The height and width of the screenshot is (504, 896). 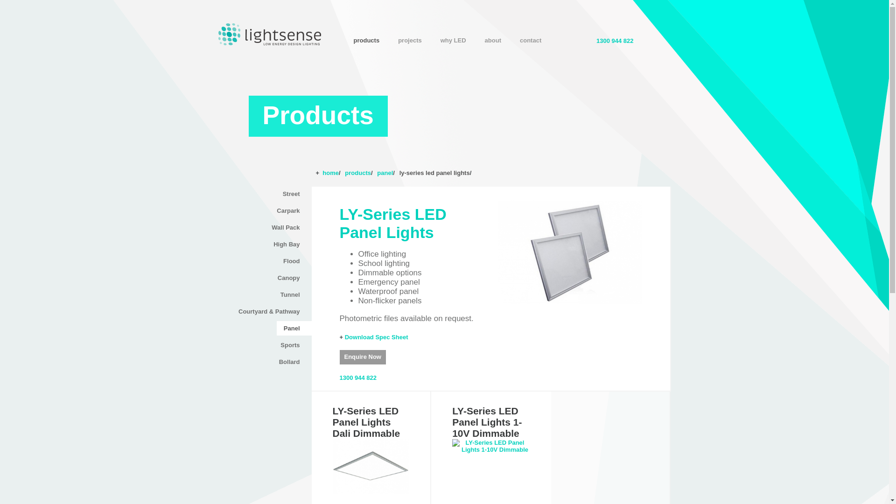 I want to click on Canopy, so click(x=291, y=278).